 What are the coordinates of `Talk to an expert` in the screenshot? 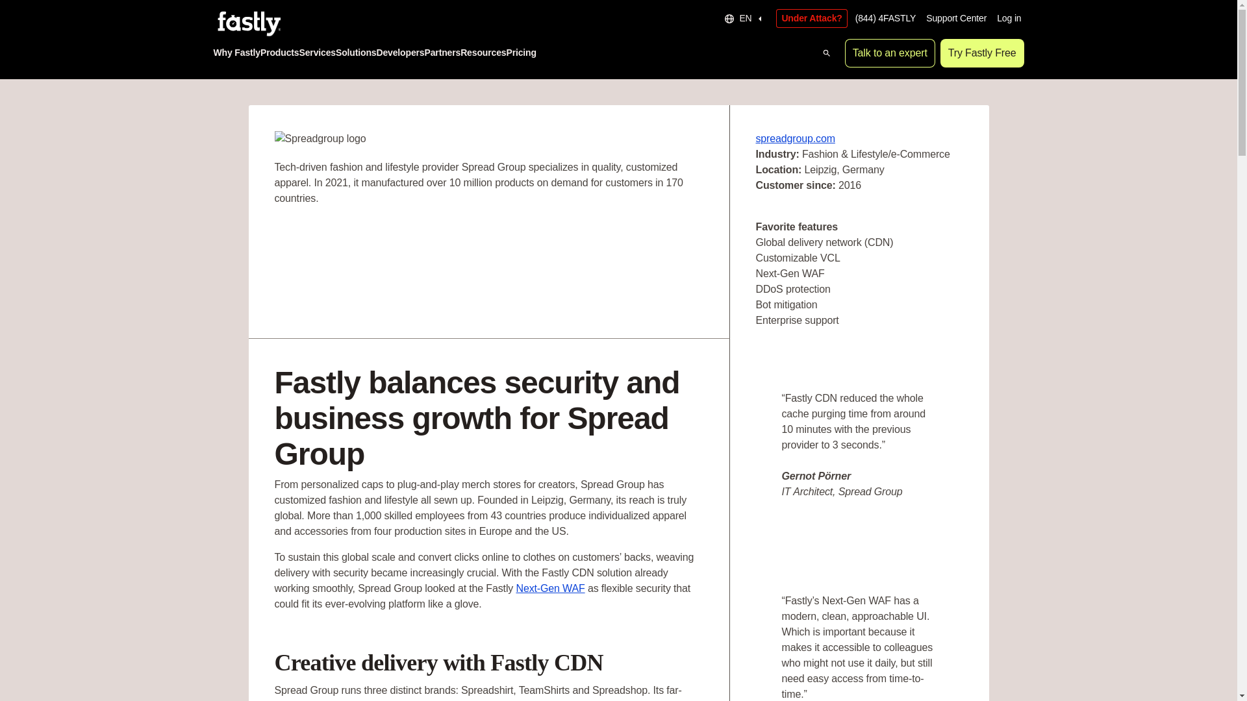 It's located at (890, 53).